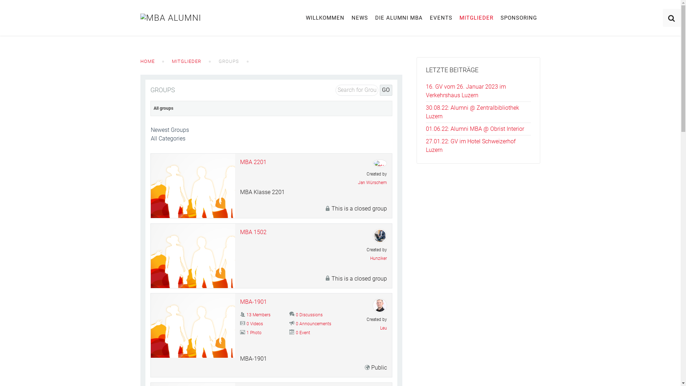 The height and width of the screenshot is (386, 686). I want to click on MBA 1502, so click(253, 232).